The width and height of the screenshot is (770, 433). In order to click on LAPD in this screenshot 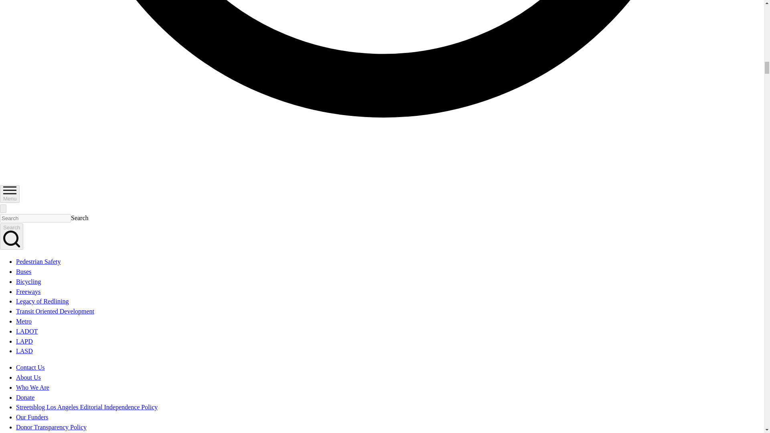, I will do `click(24, 341)`.